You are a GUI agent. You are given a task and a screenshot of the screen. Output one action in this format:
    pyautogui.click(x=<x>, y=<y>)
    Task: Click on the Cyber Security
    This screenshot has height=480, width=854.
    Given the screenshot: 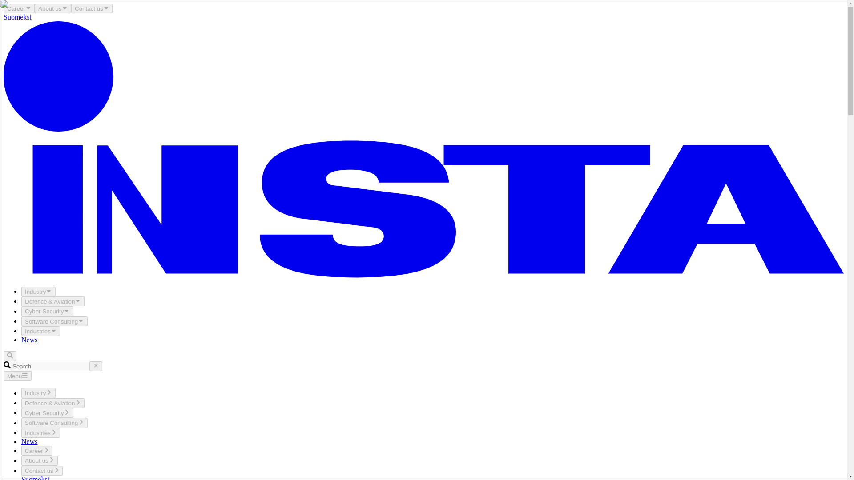 What is the action you would take?
    pyautogui.click(x=47, y=412)
    